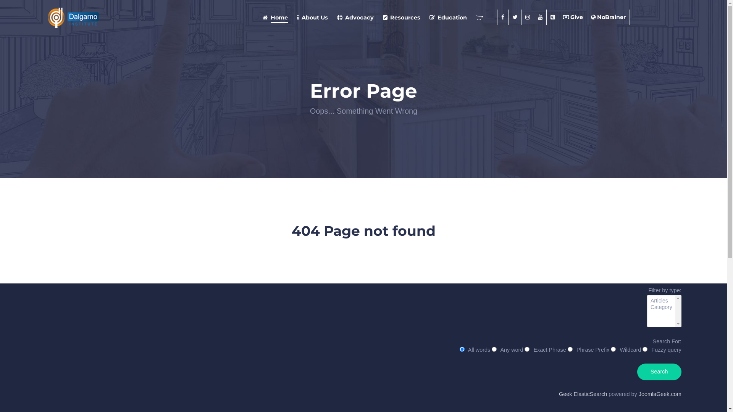  Describe the element at coordinates (660, 394) in the screenshot. I see `JoomlaGeek.com` at that location.